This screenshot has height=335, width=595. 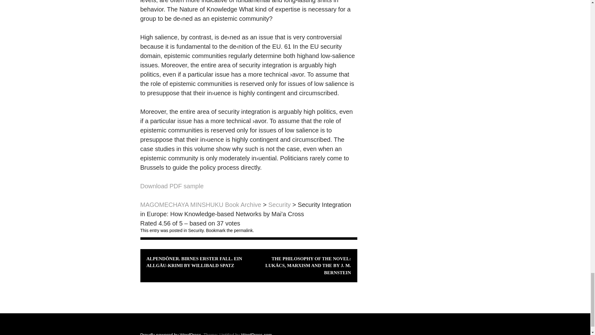 I want to click on Security, so click(x=196, y=230).